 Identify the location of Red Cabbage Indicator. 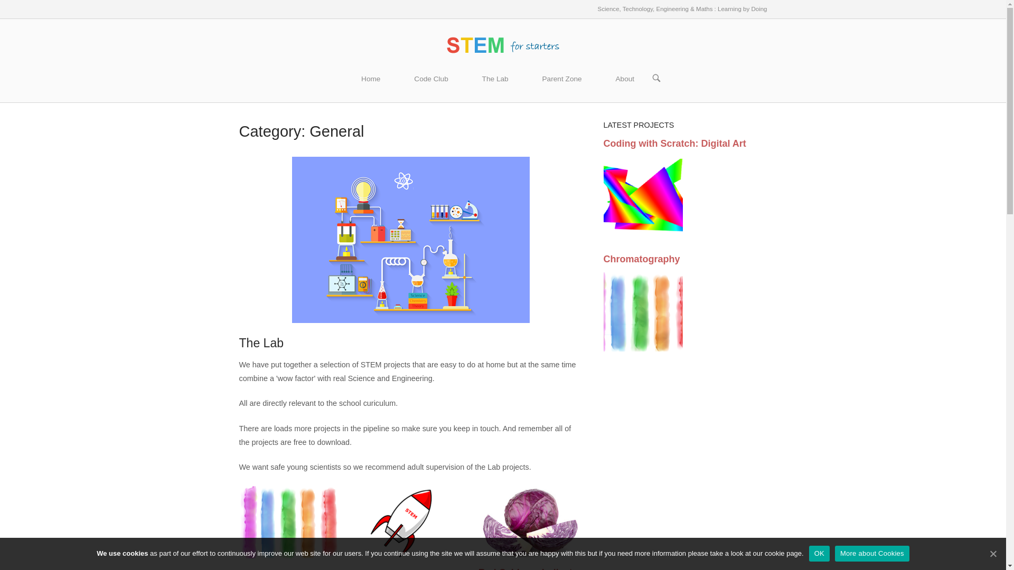
(530, 568).